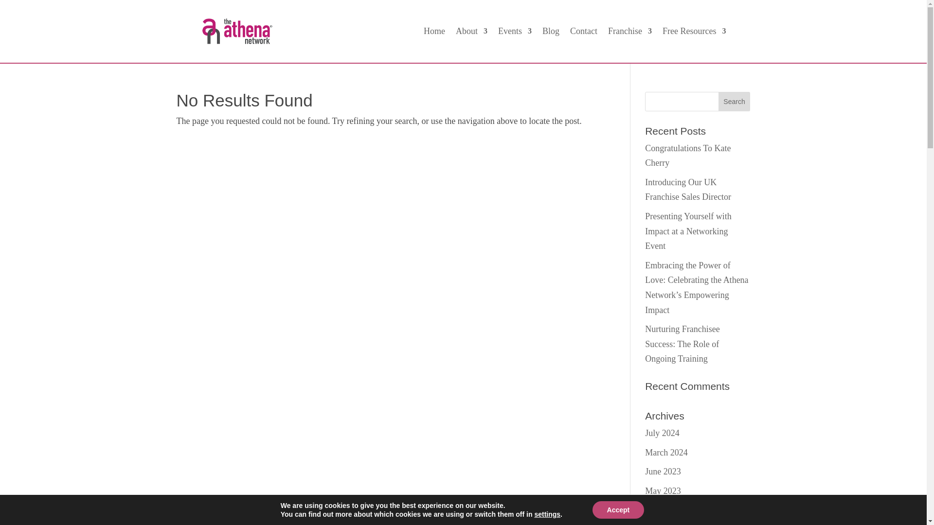 Image resolution: width=934 pixels, height=525 pixels. Describe the element at coordinates (694, 33) in the screenshot. I see `Free Resources` at that location.